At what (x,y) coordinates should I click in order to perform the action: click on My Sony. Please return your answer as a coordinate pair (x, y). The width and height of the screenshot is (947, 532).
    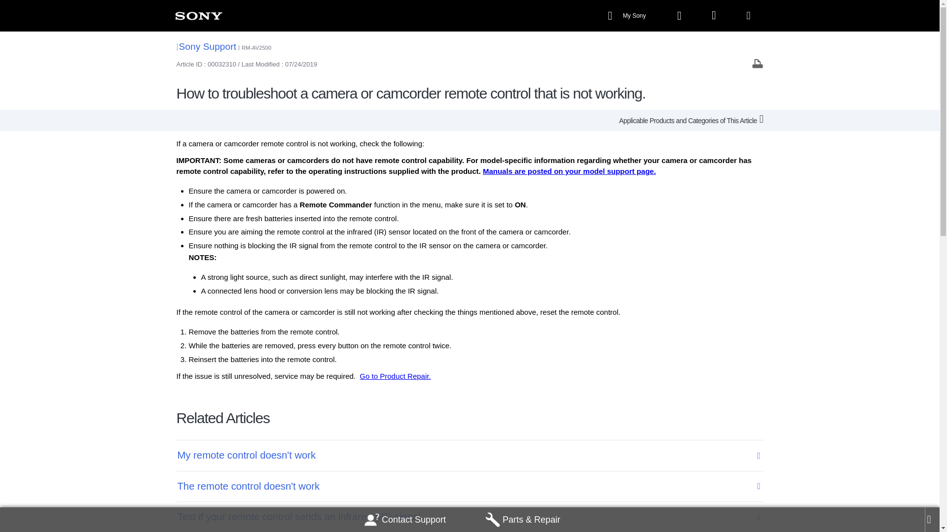
    Looking at the image, I should click on (627, 16).